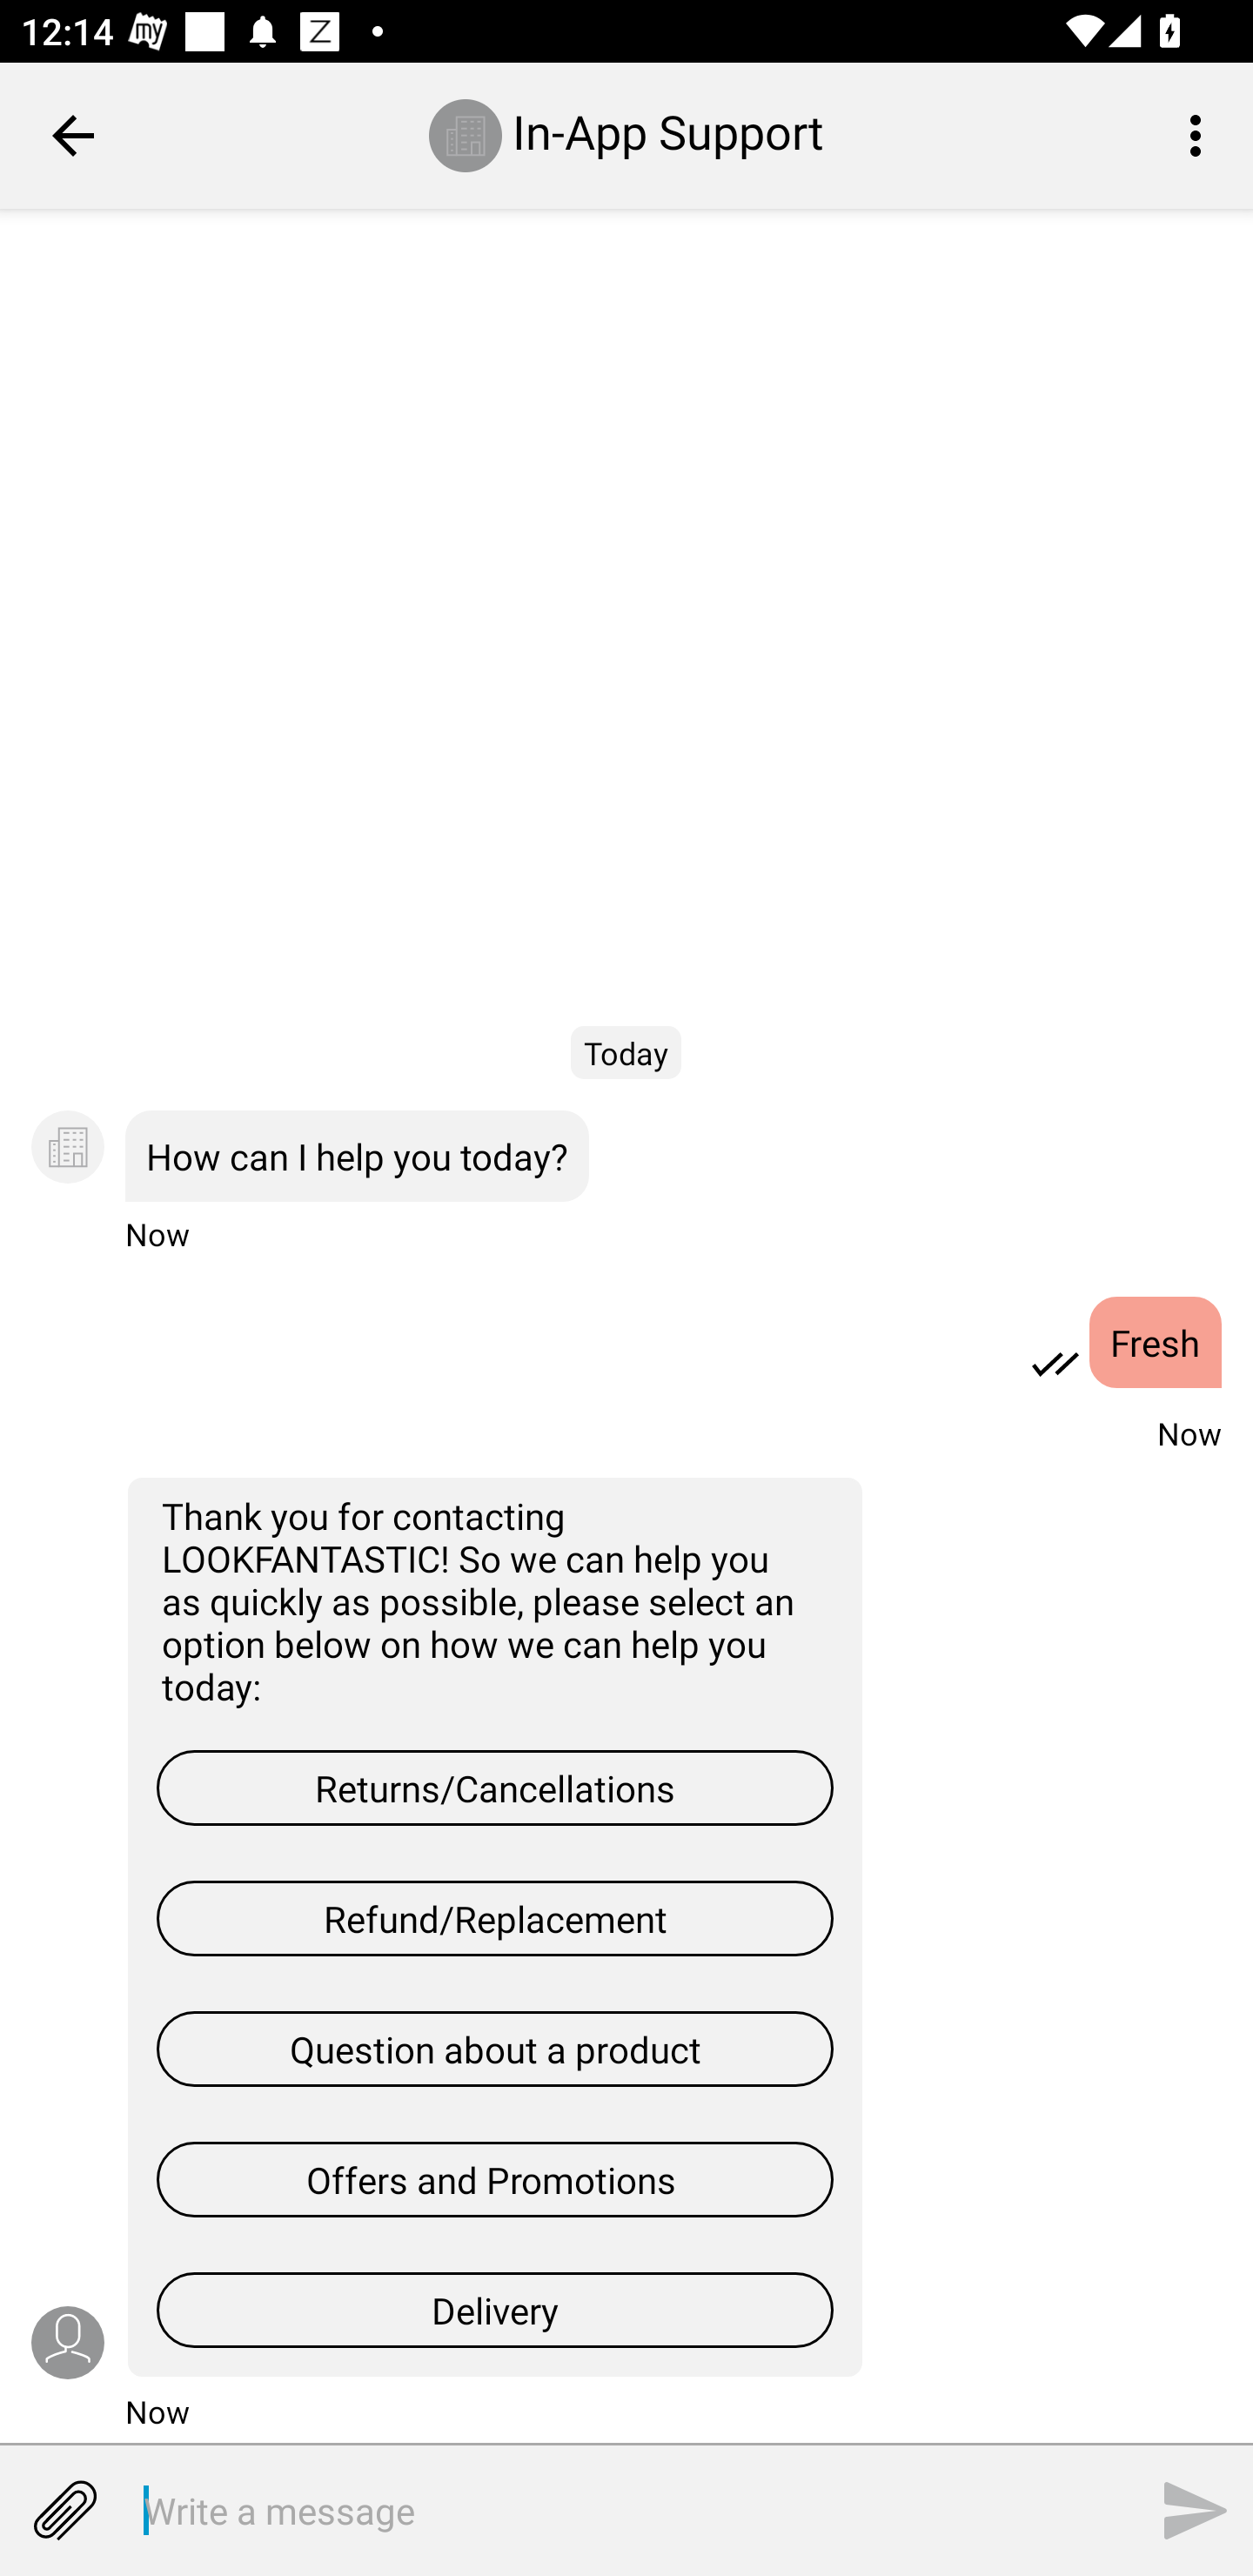  What do you see at coordinates (73, 135) in the screenshot?
I see `Navigate up` at bounding box center [73, 135].